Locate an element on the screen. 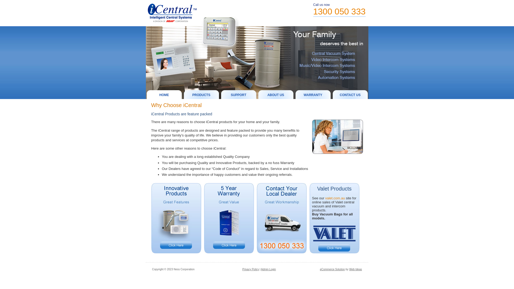  HOME is located at coordinates (164, 95).